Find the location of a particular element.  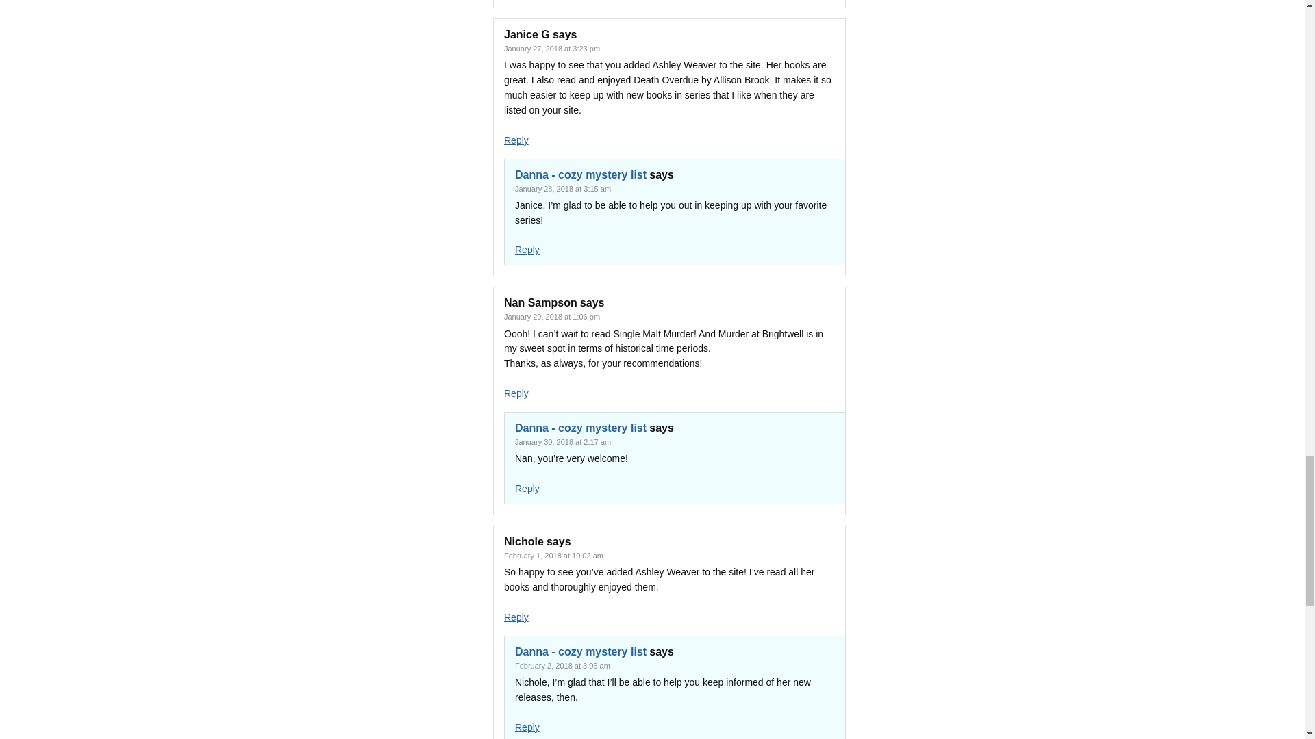

Danna - cozy mystery list is located at coordinates (581, 174).